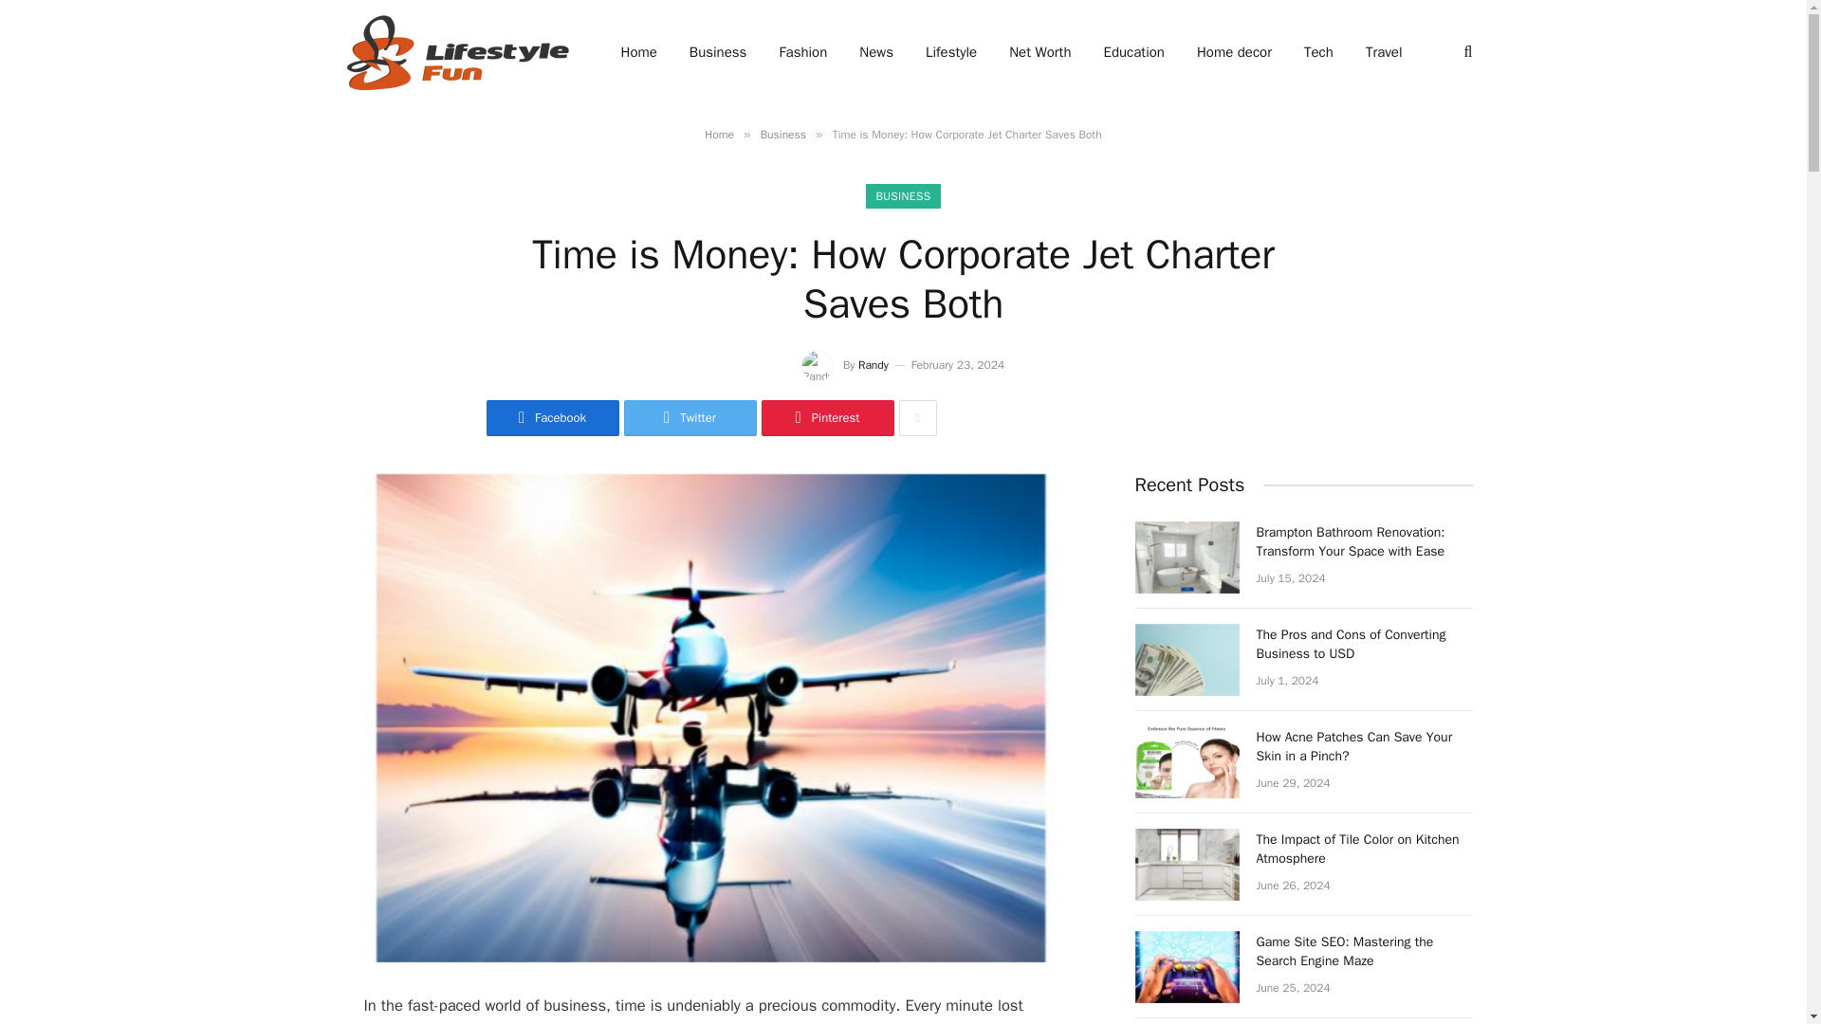  What do you see at coordinates (1039, 52) in the screenshot?
I see `Net Worth` at bounding box center [1039, 52].